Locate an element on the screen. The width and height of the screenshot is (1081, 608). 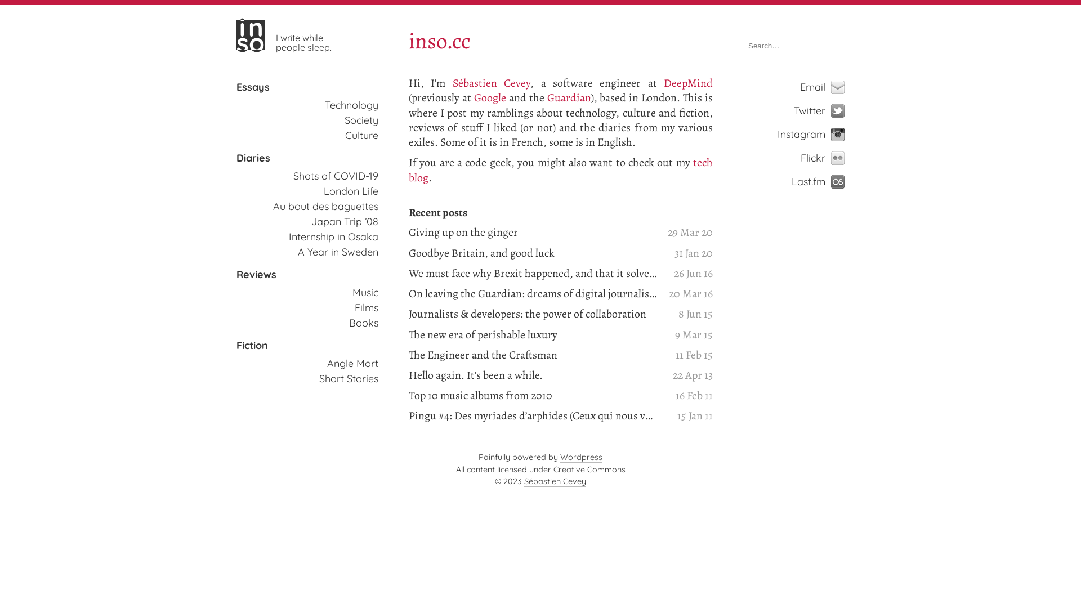
Wordpress is located at coordinates (581, 457).